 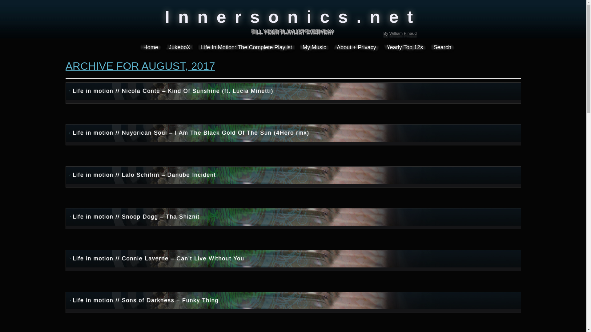 What do you see at coordinates (314, 47) in the screenshot?
I see `My Music` at bounding box center [314, 47].